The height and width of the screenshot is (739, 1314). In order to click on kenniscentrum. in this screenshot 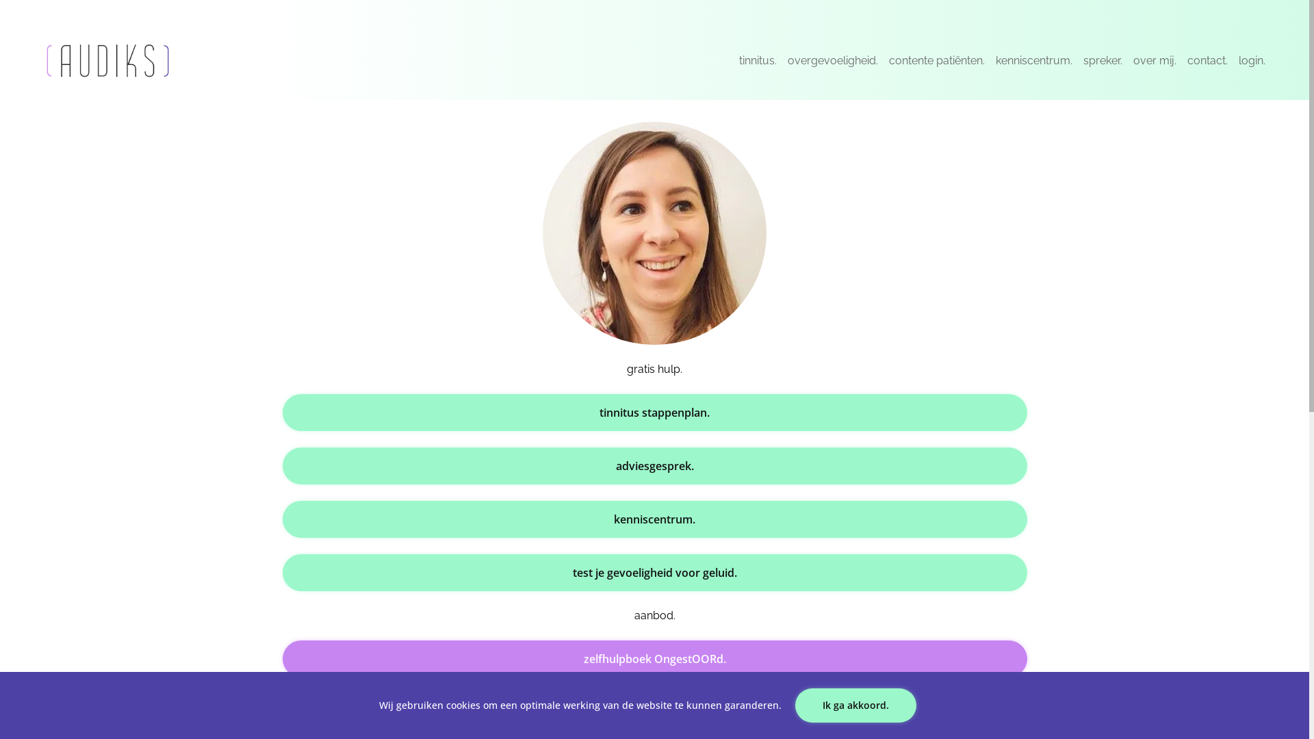, I will do `click(1034, 60)`.